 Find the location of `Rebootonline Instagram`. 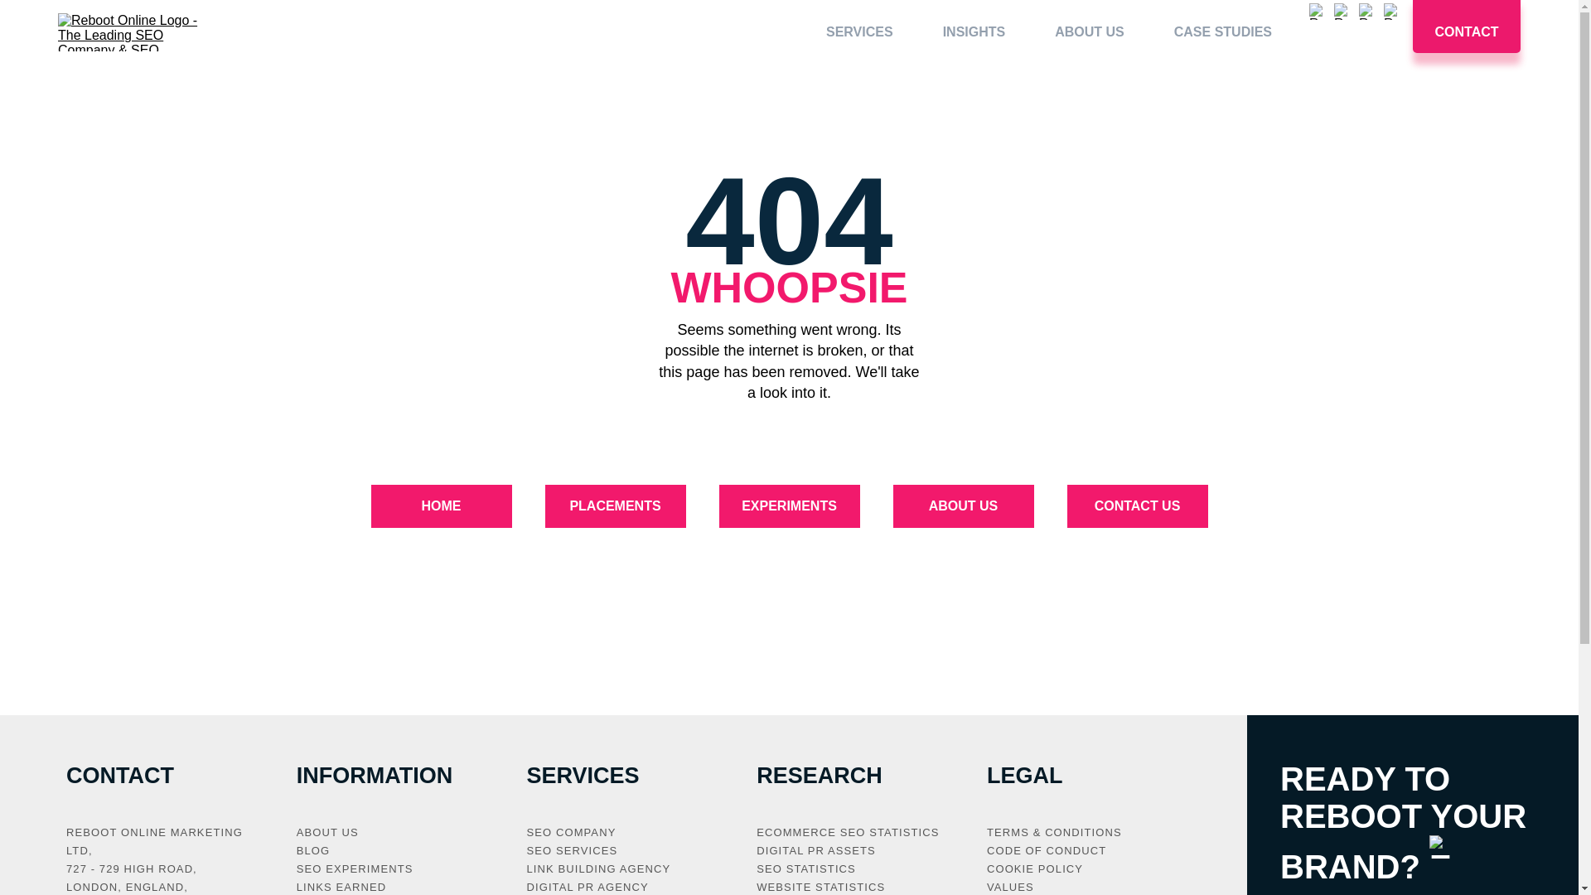

Rebootonline Instagram is located at coordinates (1367, 32).